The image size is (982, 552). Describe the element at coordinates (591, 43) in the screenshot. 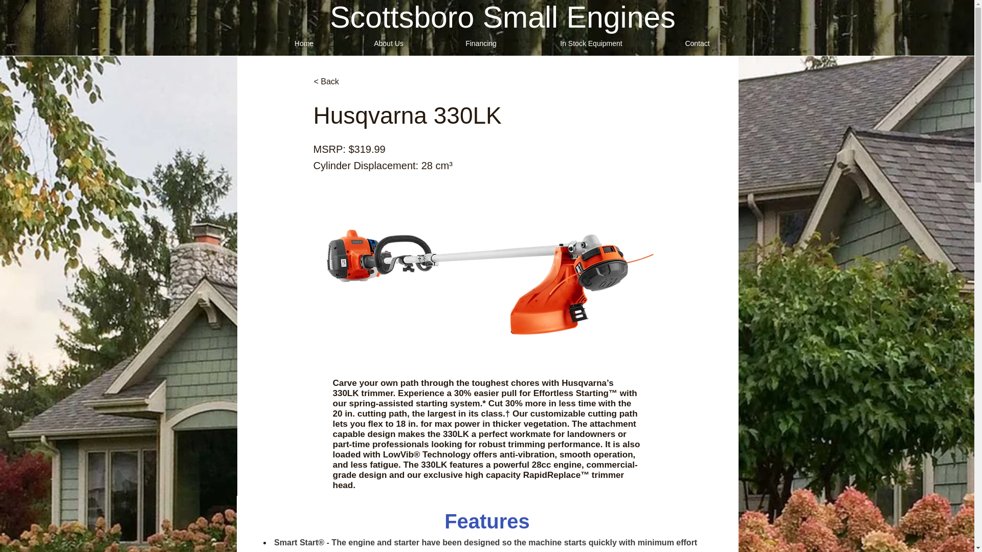

I see `In Stock Equipment` at that location.